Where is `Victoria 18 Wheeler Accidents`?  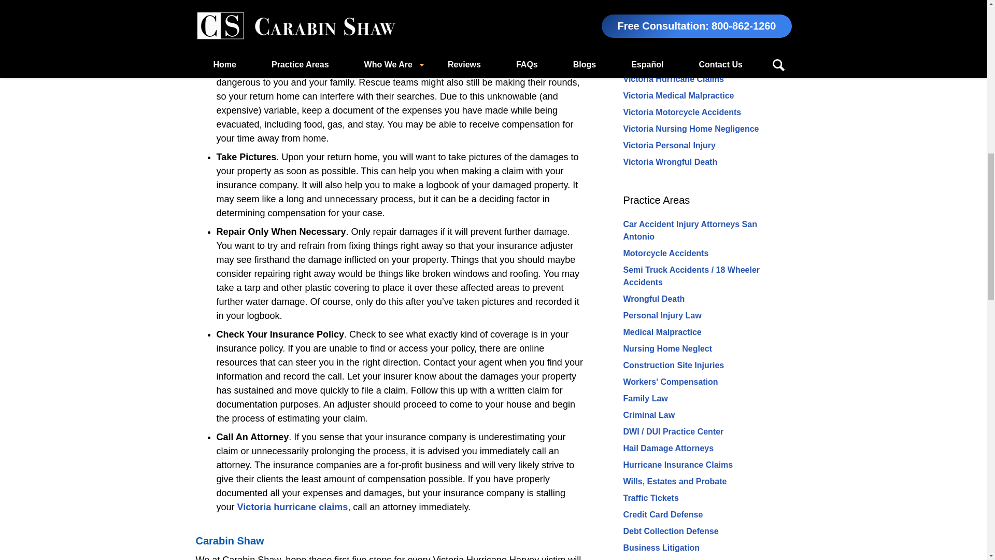
Victoria 18 Wheeler Accidents is located at coordinates (682, 46).